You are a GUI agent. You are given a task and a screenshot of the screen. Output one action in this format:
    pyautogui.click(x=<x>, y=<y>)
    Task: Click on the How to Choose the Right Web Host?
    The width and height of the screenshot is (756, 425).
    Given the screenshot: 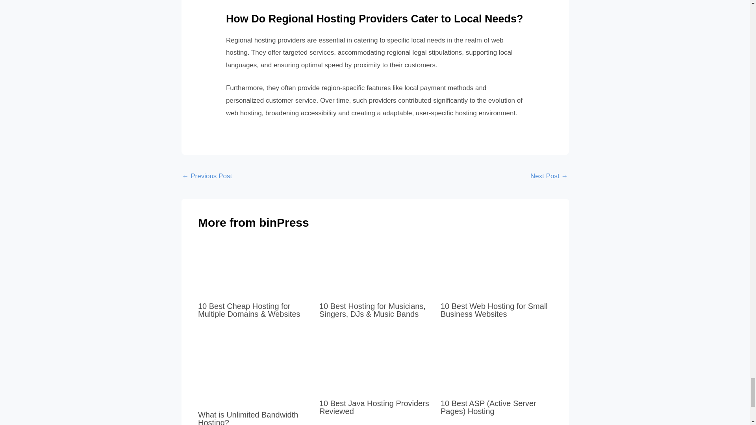 What is the action you would take?
    pyautogui.click(x=549, y=177)
    